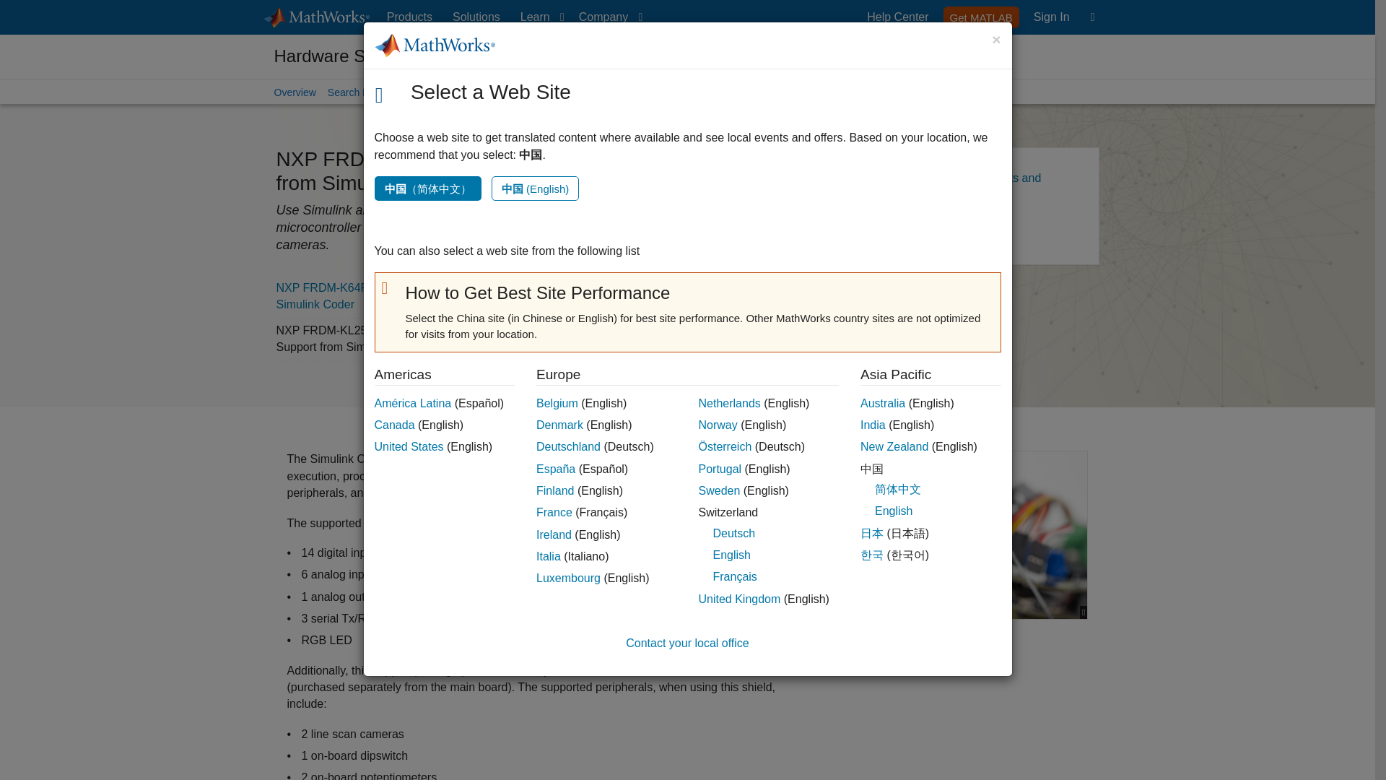 The image size is (1386, 780). Describe the element at coordinates (1051, 17) in the screenshot. I see `Get MATLAB` at that location.